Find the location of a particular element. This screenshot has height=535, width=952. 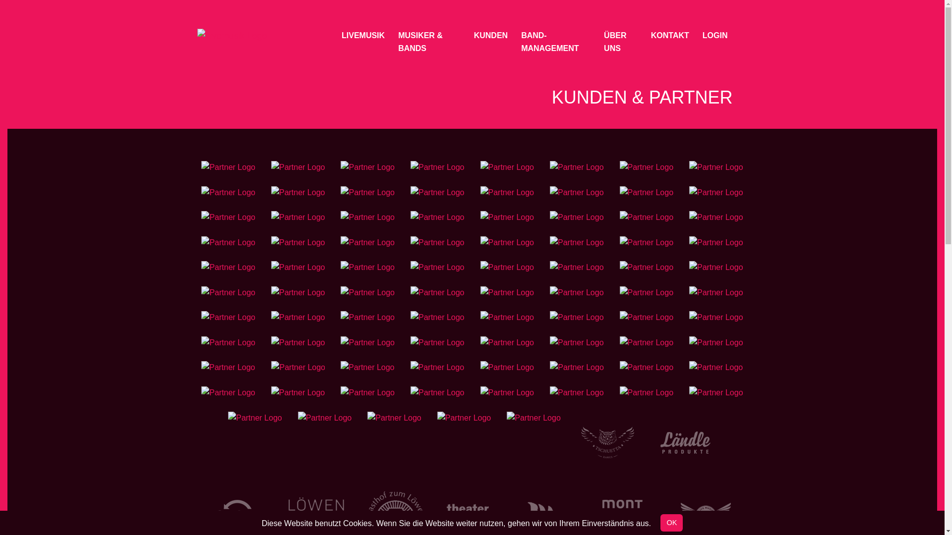

BAND-MANAGEMENT is located at coordinates (556, 43).